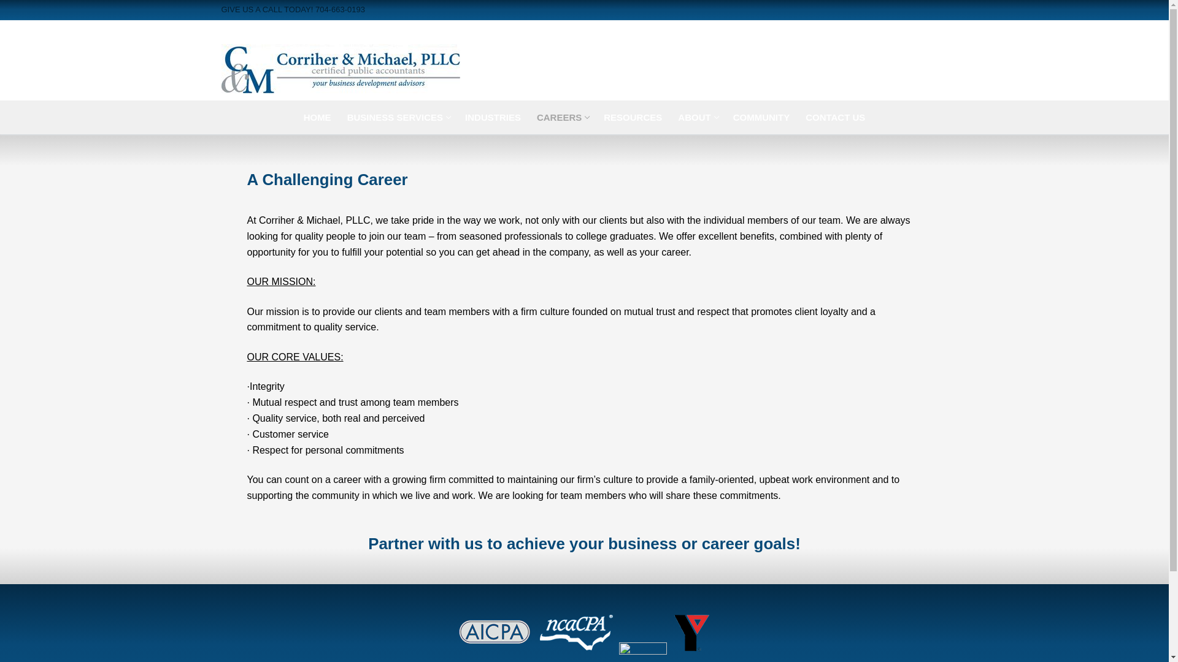 The image size is (1178, 662). I want to click on HOME, so click(317, 116).